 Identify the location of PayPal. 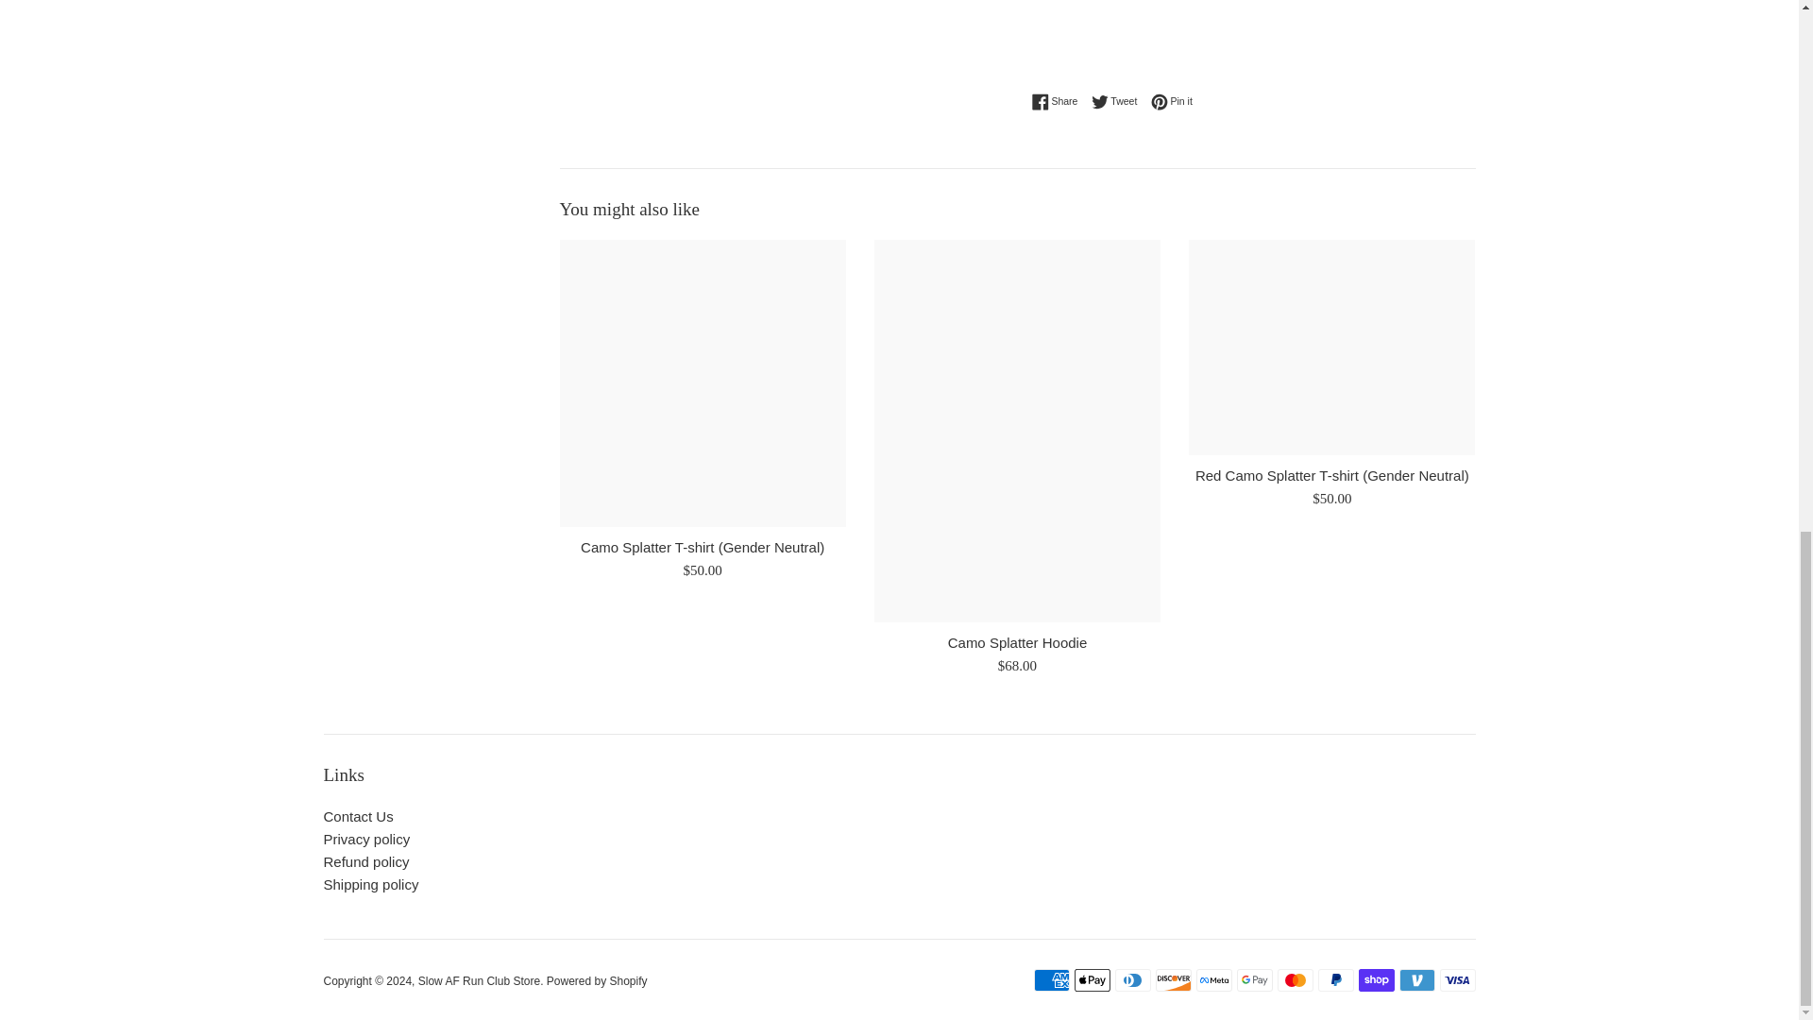
(1335, 980).